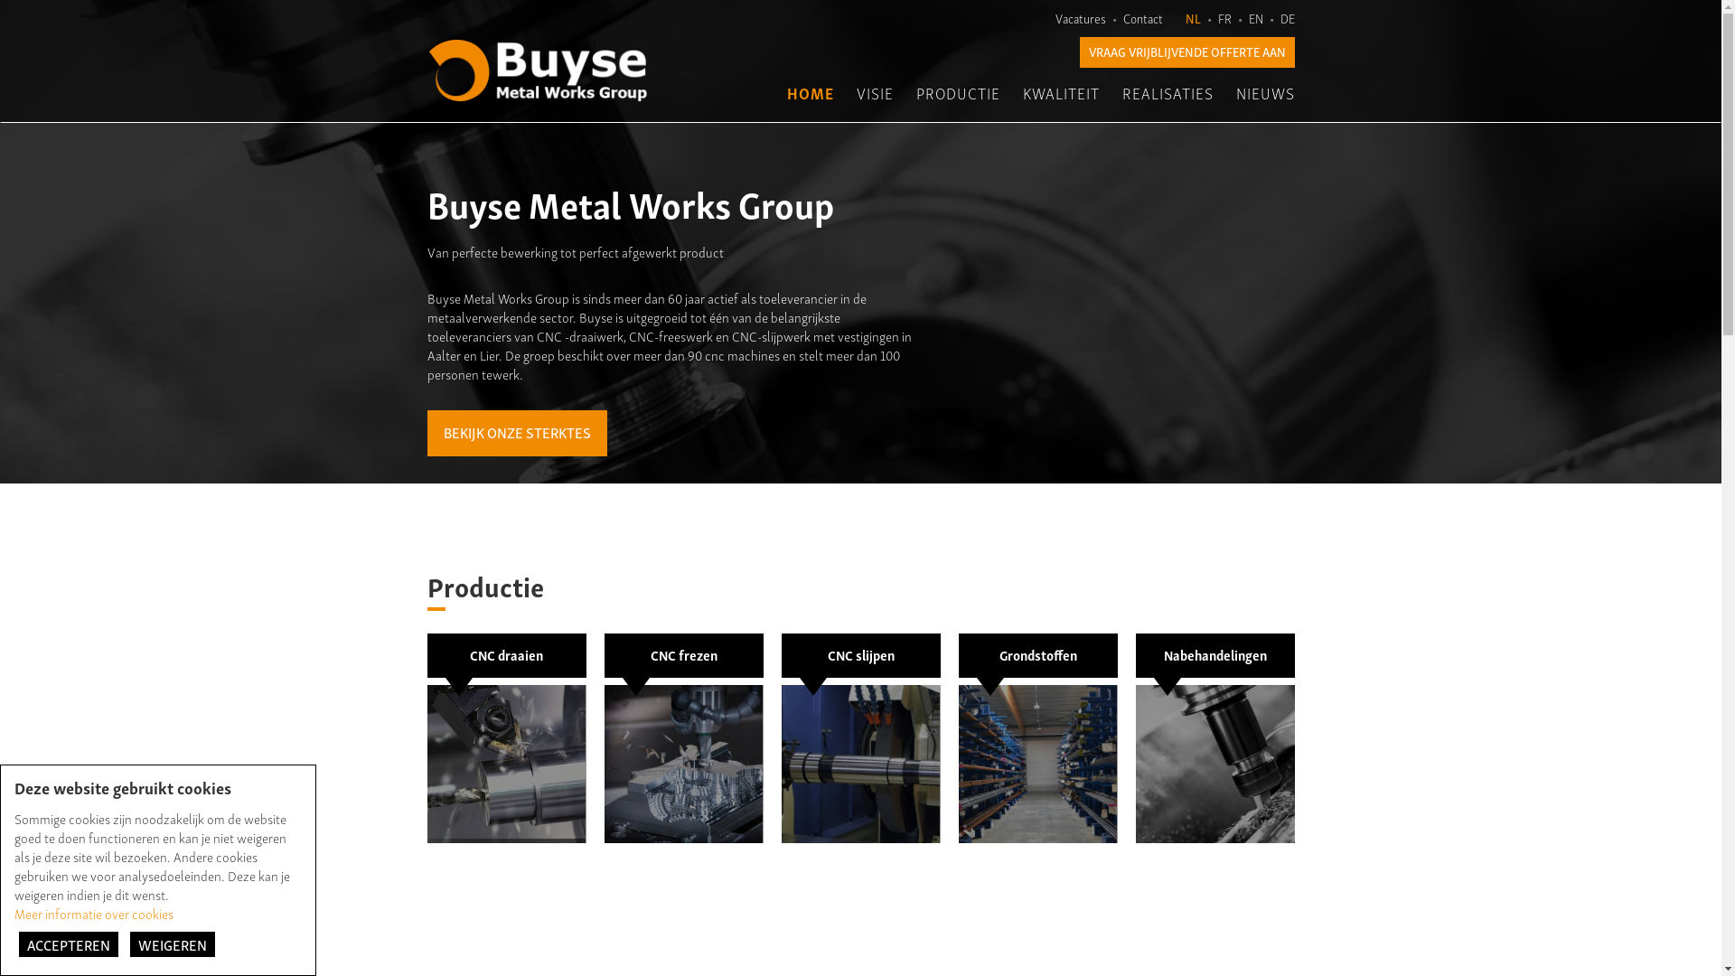 The width and height of the screenshot is (1735, 976). Describe the element at coordinates (1061, 93) in the screenshot. I see `KWALITEIT` at that location.